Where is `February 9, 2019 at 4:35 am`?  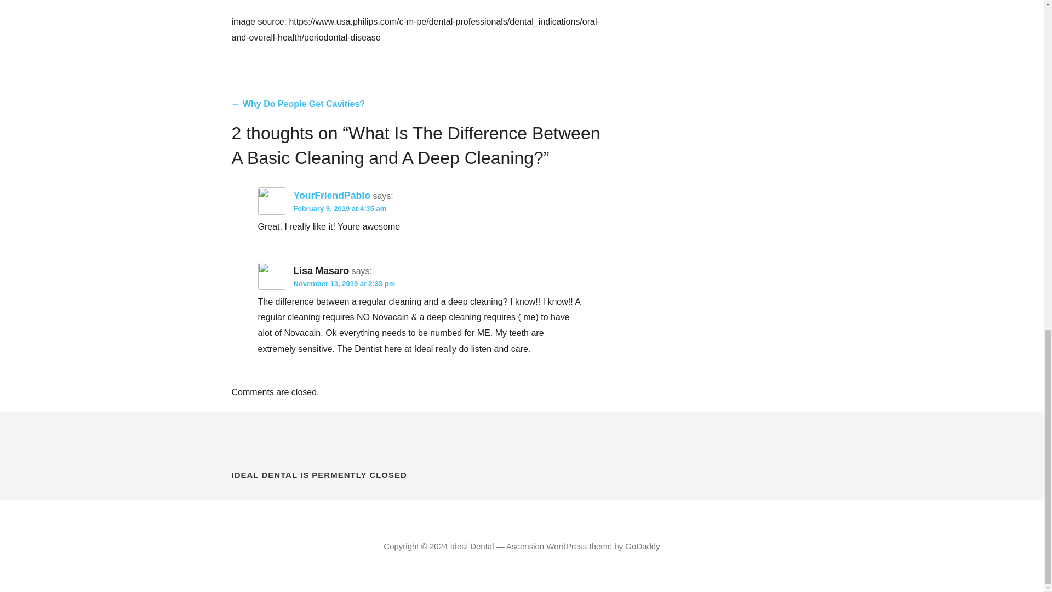
February 9, 2019 at 4:35 am is located at coordinates (340, 208).